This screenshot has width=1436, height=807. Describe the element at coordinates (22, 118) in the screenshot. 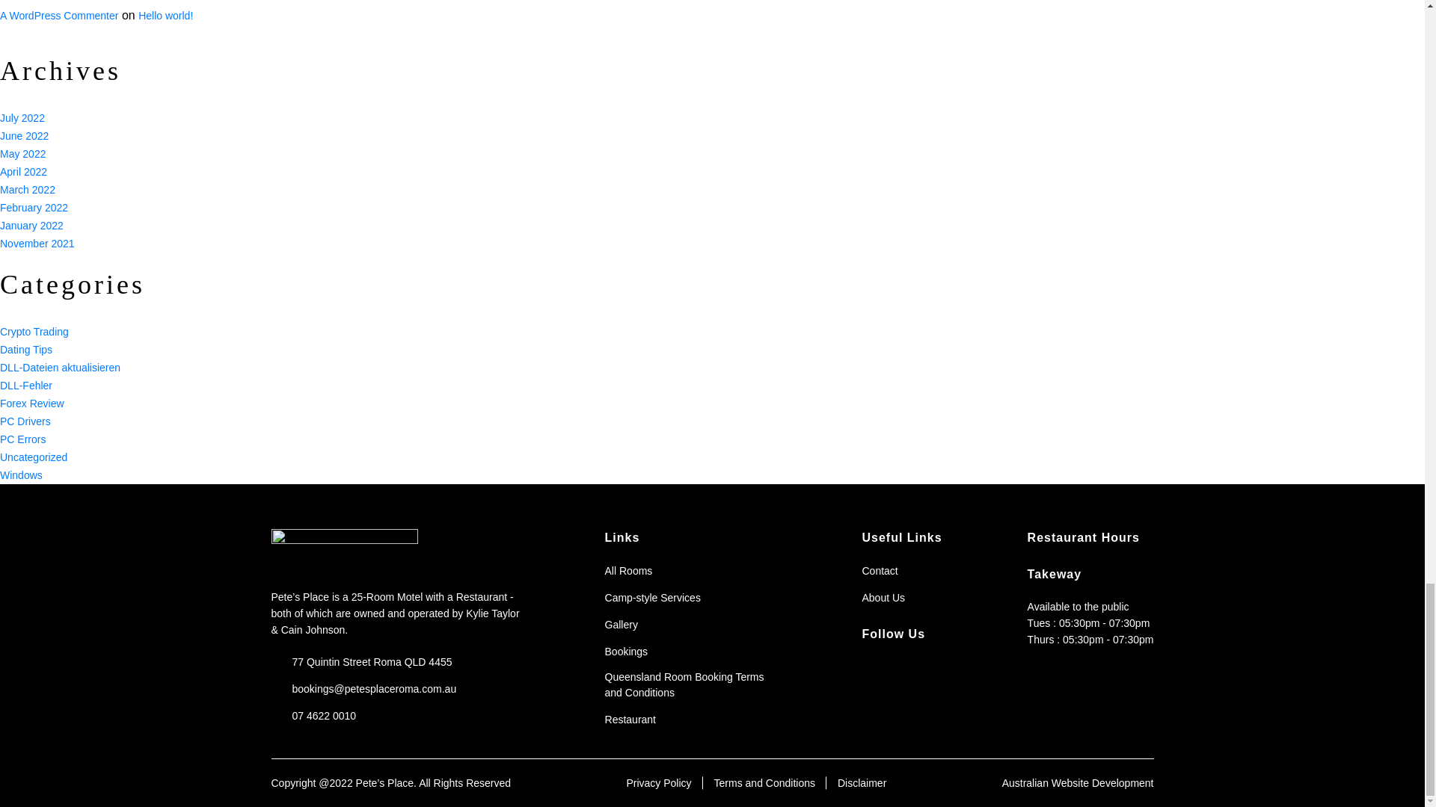

I see `July 2022` at that location.